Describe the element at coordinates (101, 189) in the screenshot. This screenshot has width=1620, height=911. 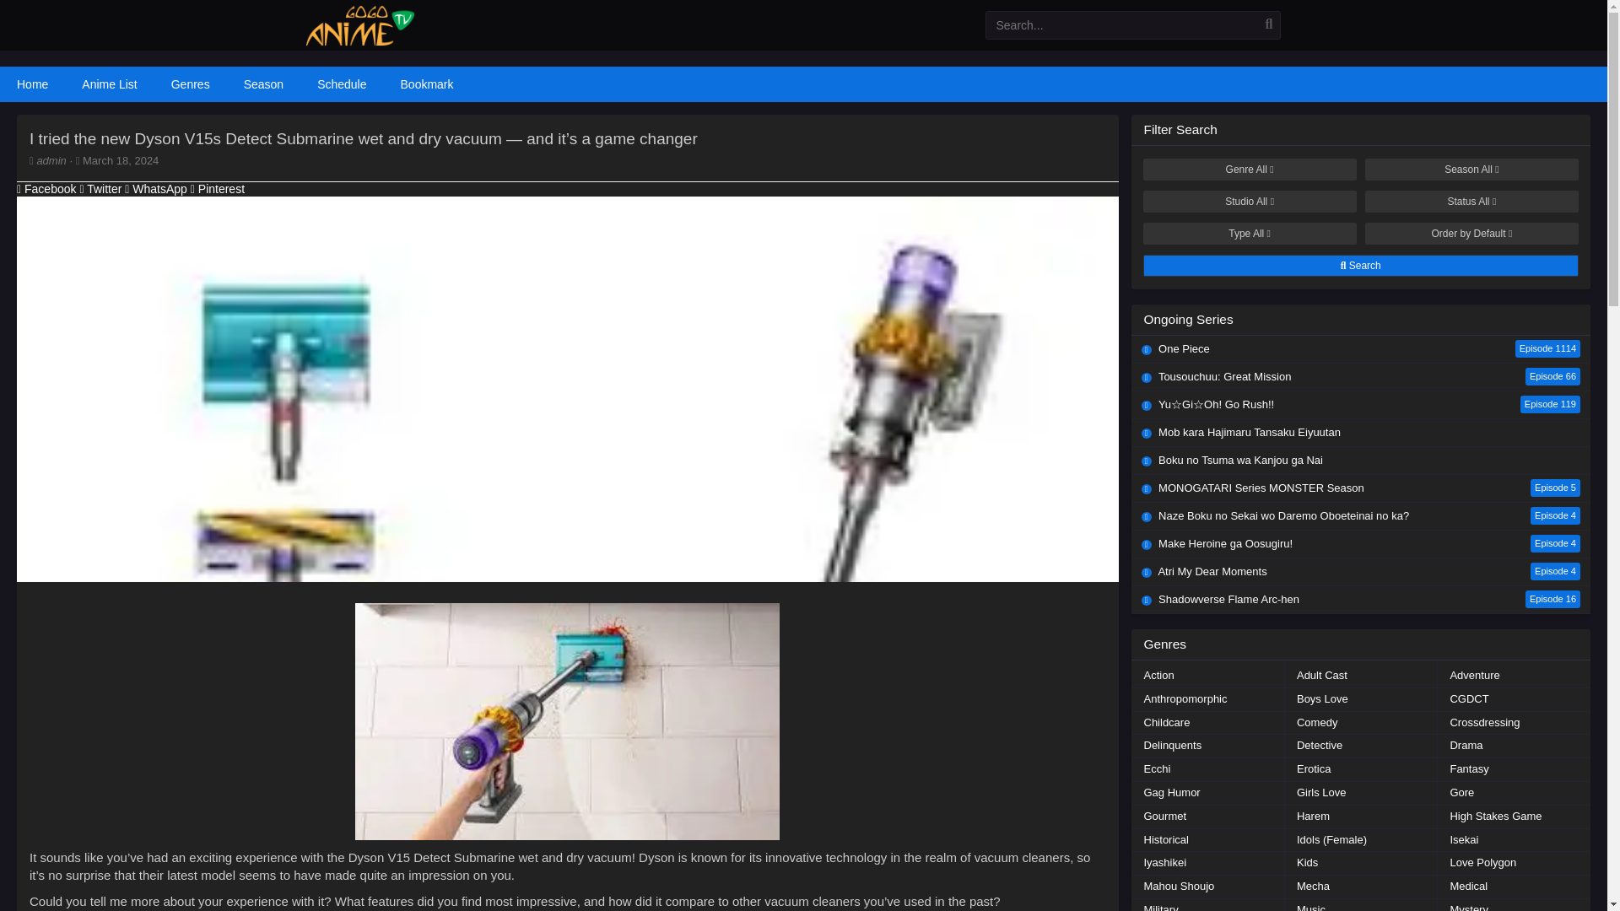
I see `Mob kara Hajimaru Tansaku Eiyuutan` at that location.